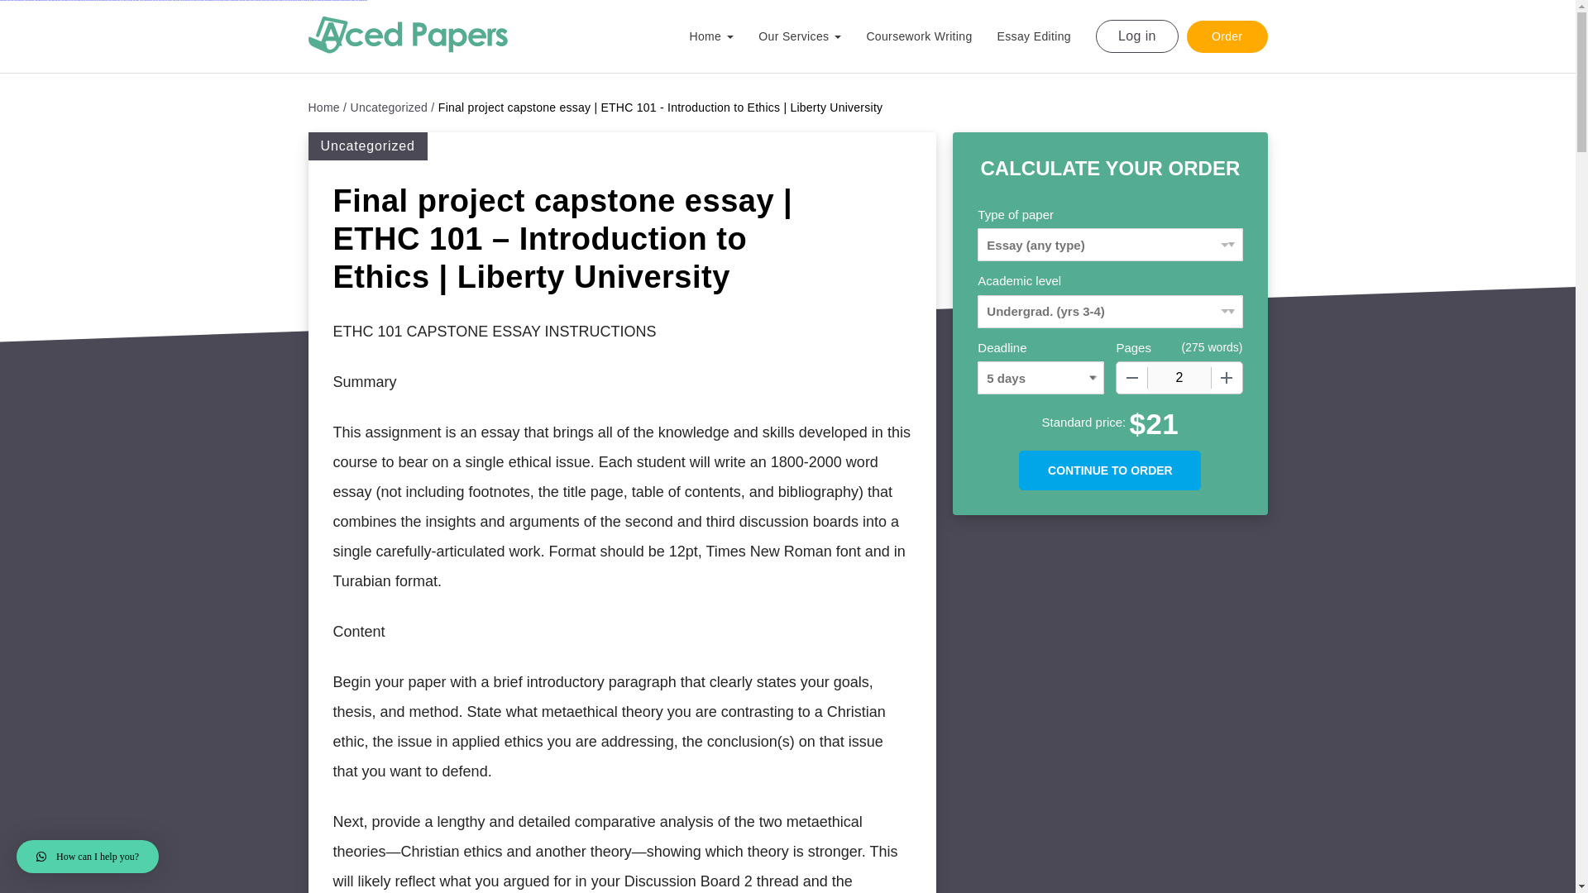  What do you see at coordinates (1227, 35) in the screenshot?
I see `Order` at bounding box center [1227, 35].